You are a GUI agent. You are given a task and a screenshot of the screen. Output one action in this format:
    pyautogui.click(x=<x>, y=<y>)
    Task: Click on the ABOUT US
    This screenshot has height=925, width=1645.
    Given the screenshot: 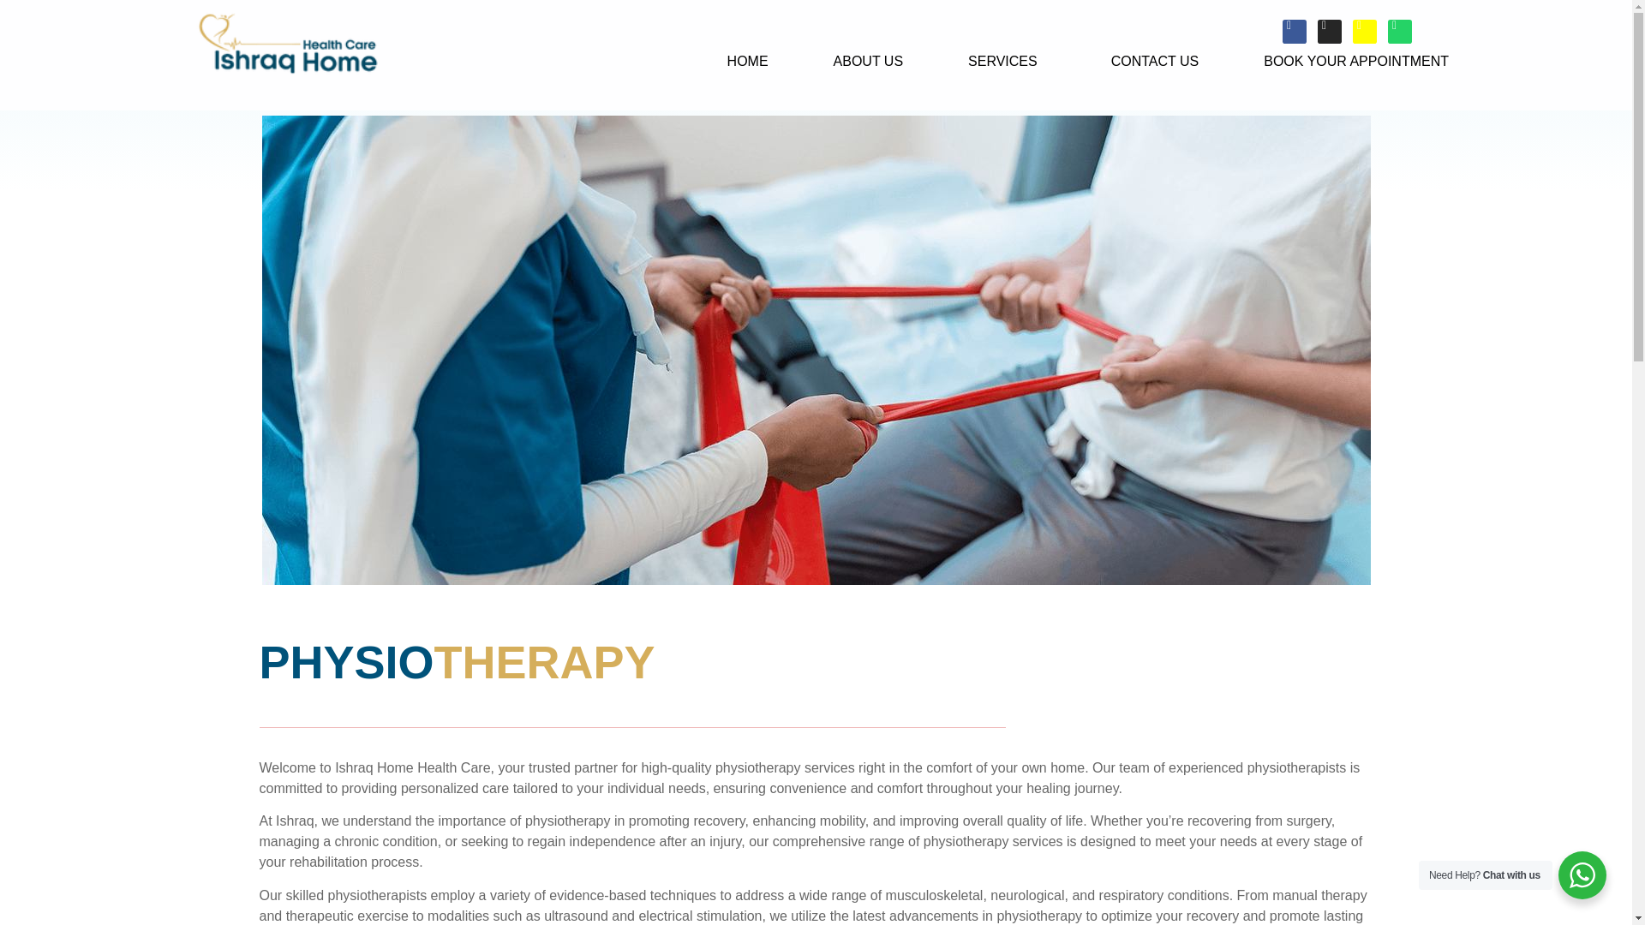 What is the action you would take?
    pyautogui.click(x=868, y=62)
    